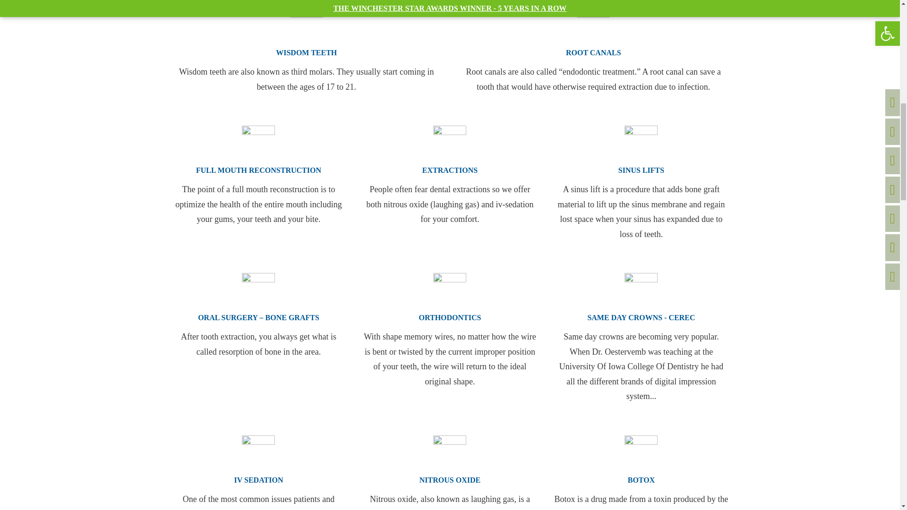 The image size is (907, 510). What do you see at coordinates (258, 452) in the screenshot?
I see `CERAMIC CROWNS` at bounding box center [258, 452].